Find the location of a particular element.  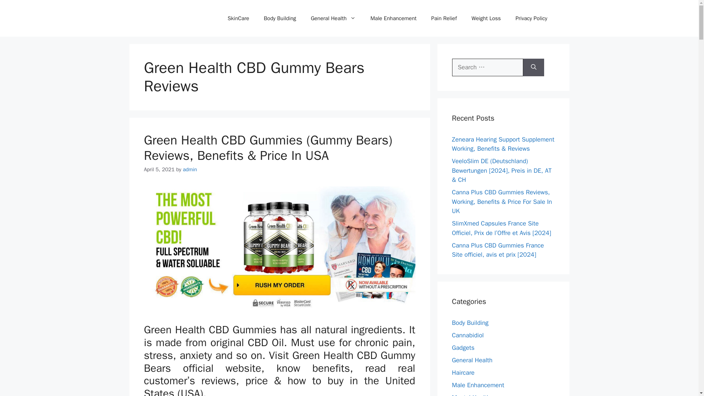

Search for: is located at coordinates (487, 67).